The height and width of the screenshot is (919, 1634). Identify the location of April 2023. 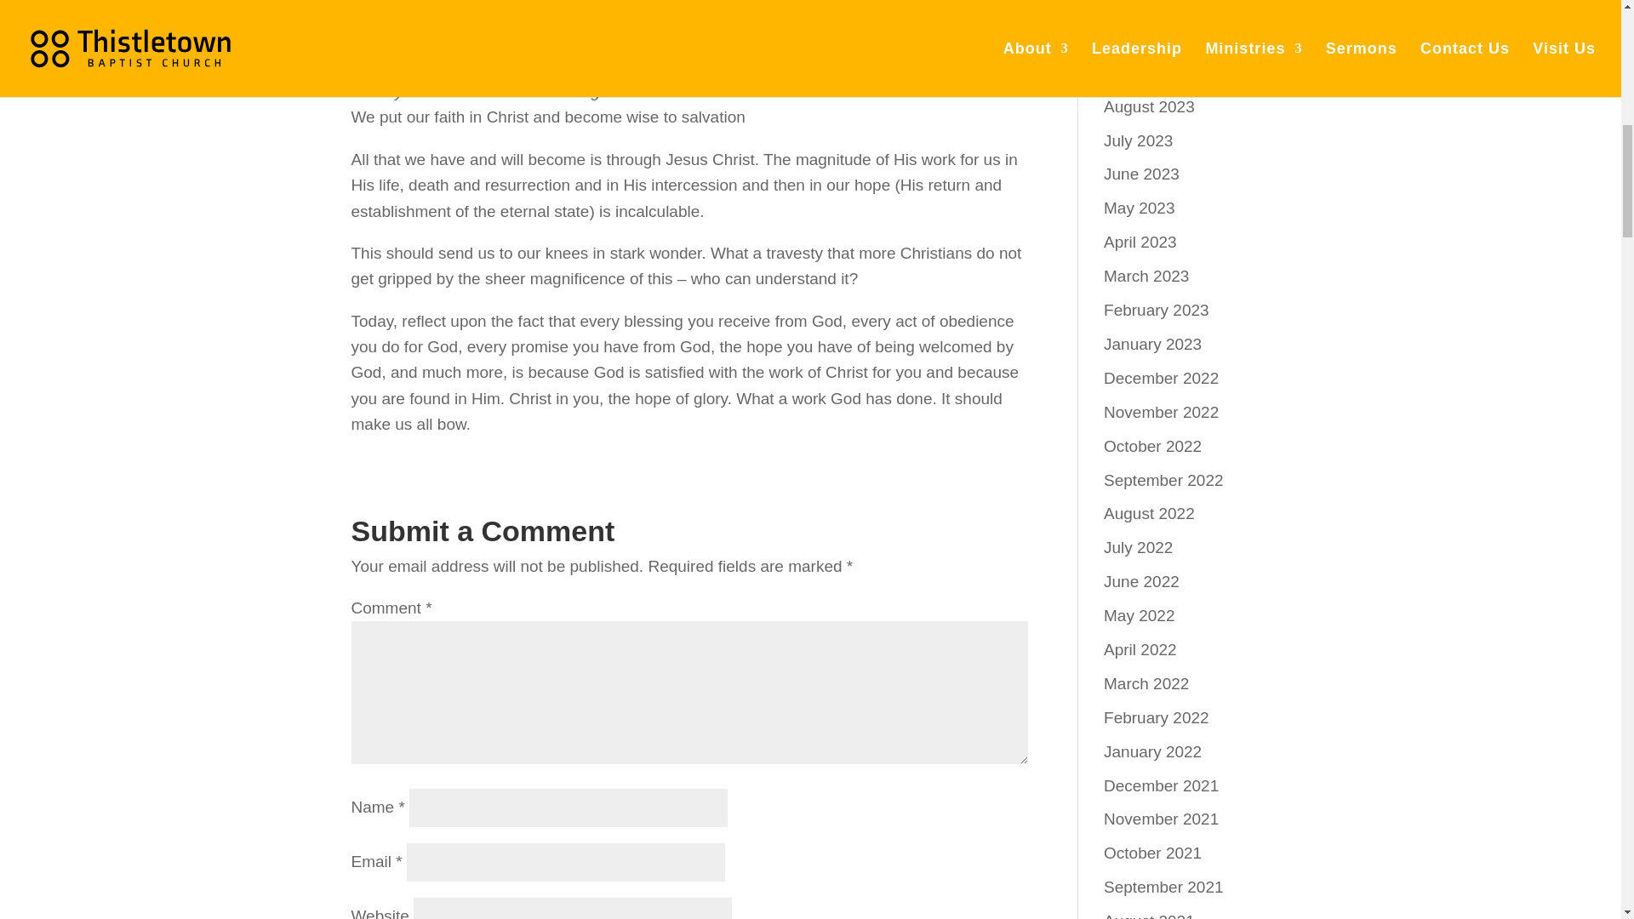
(1140, 242).